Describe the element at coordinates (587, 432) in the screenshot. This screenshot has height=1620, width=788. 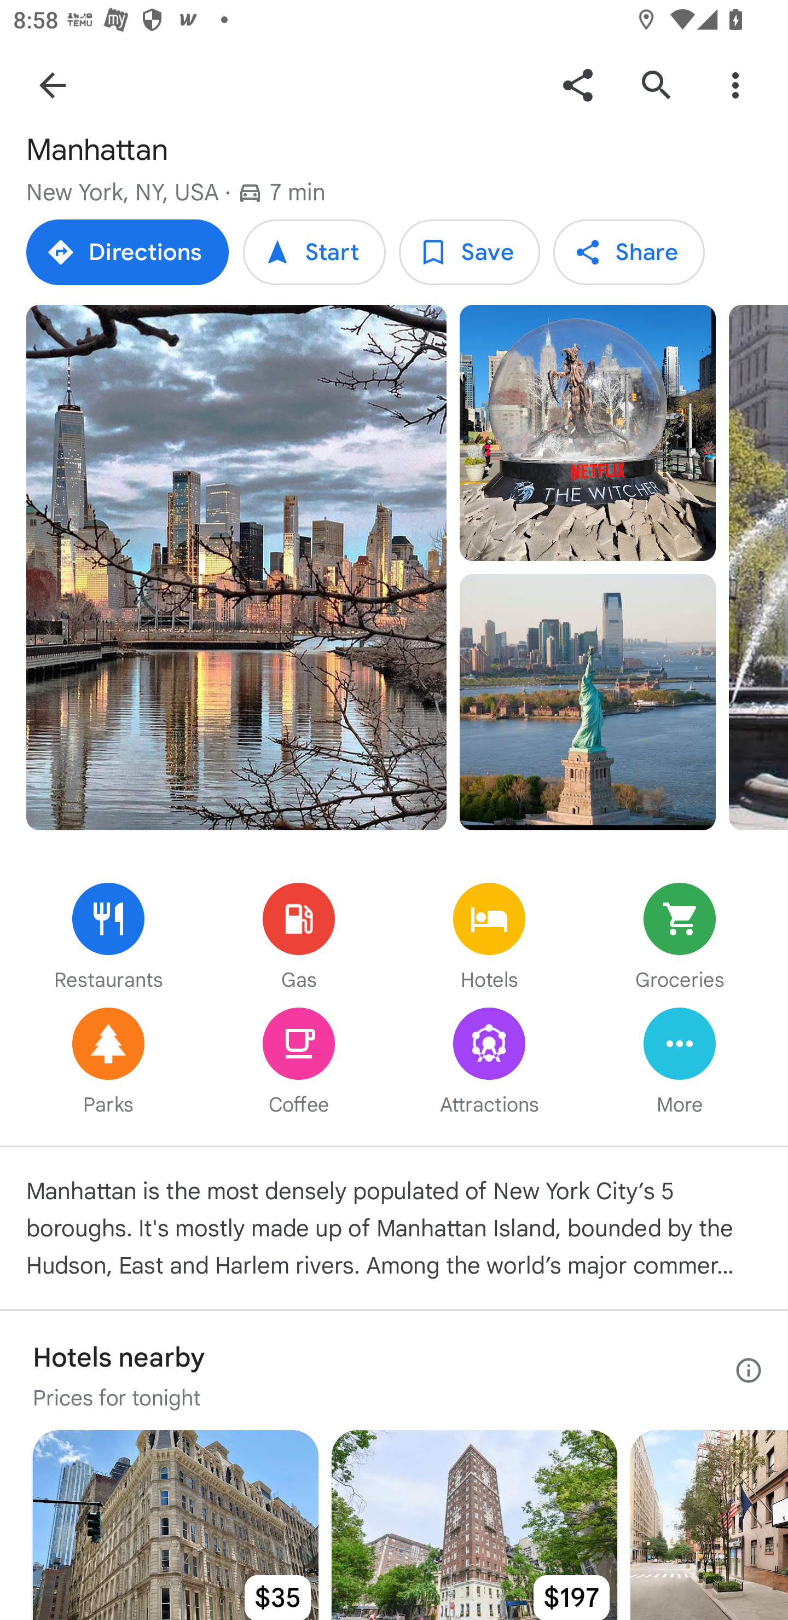
I see `Photo` at that location.